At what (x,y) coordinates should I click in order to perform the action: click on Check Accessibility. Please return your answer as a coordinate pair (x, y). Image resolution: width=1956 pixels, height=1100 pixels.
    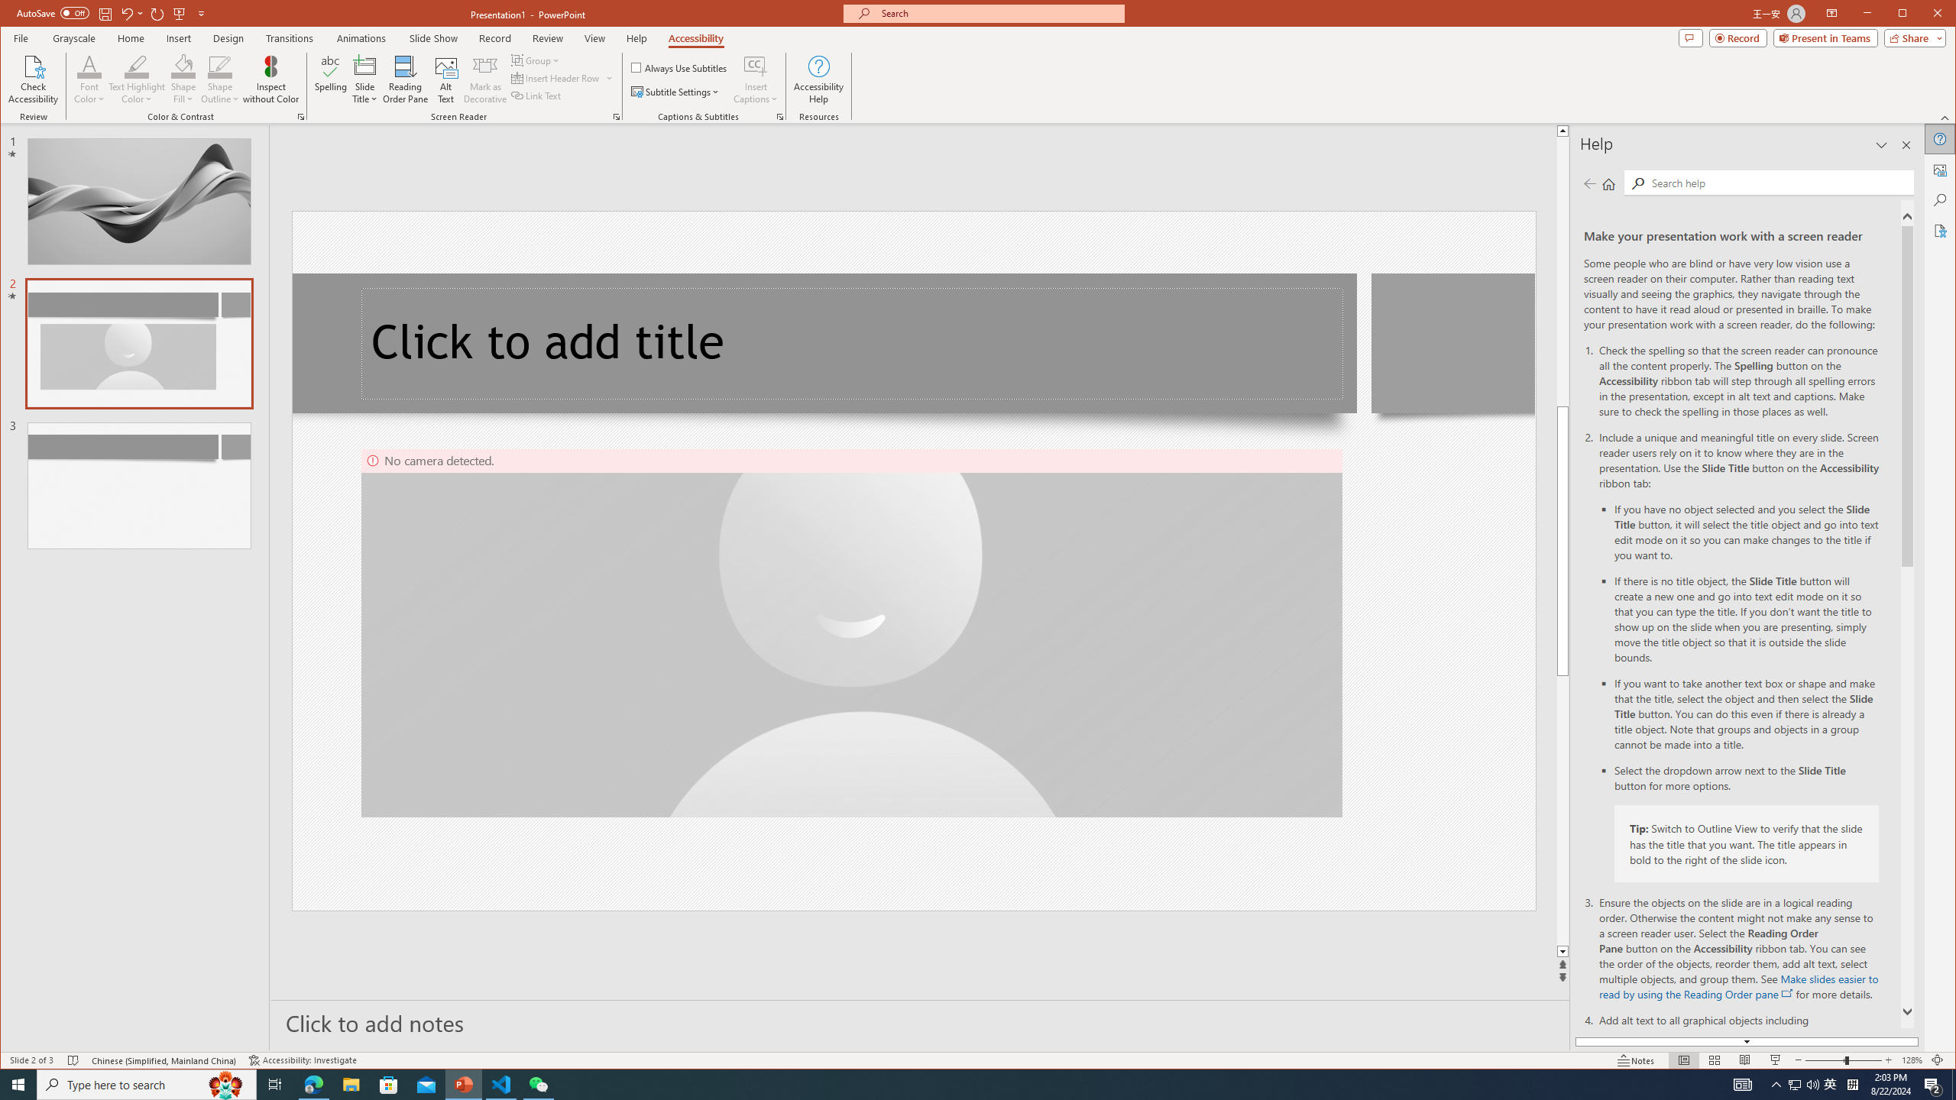
    Looking at the image, I should click on (1831, 1085).